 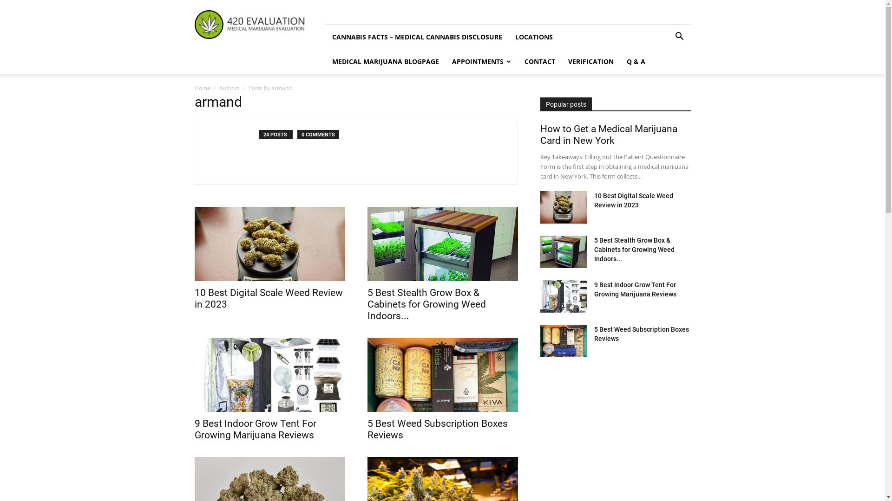 What do you see at coordinates (665, 75) in the screenshot?
I see `Search` at bounding box center [665, 75].